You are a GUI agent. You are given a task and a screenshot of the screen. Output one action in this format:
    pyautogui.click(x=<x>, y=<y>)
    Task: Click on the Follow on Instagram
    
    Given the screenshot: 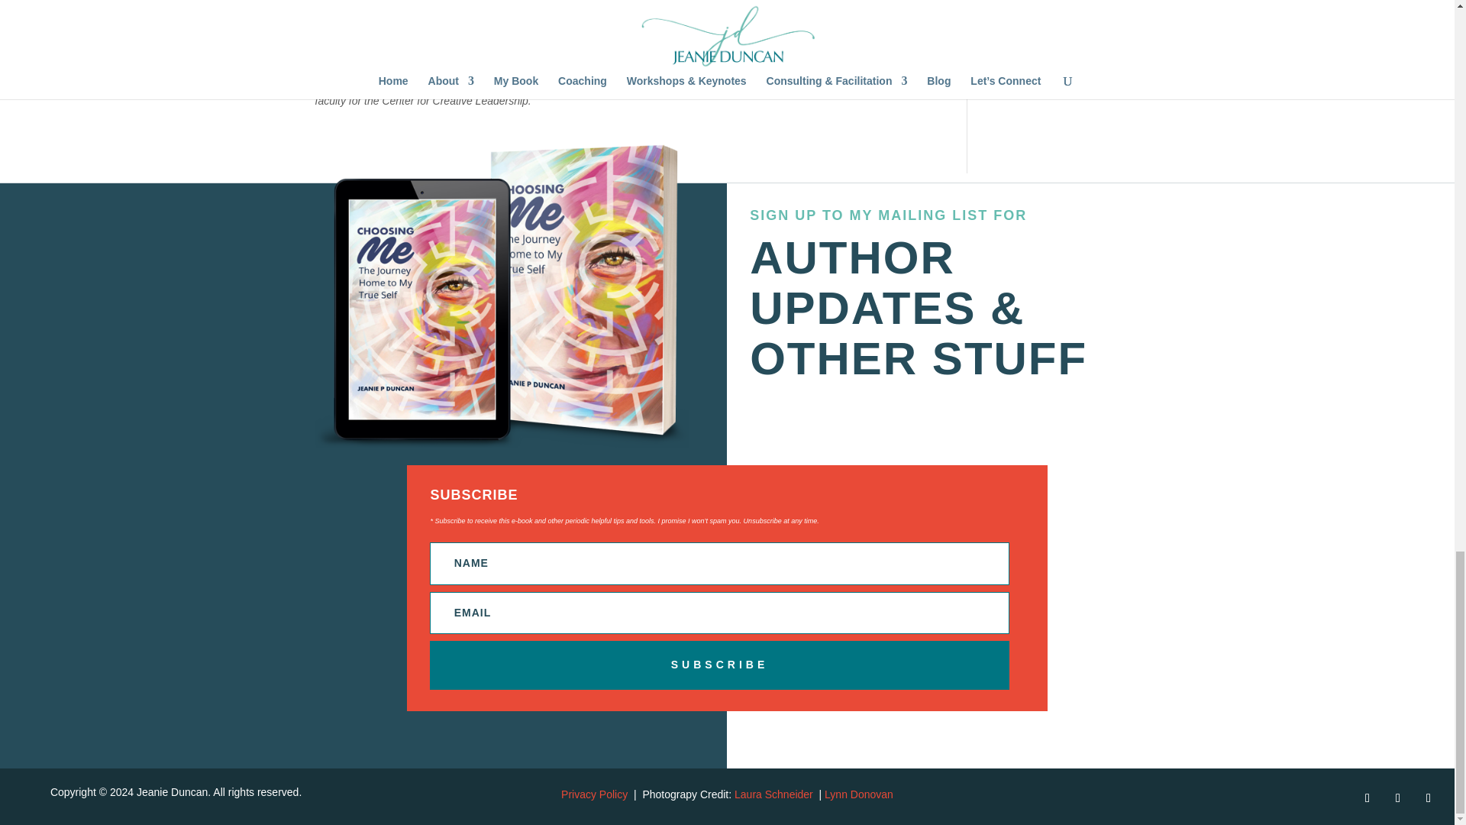 What is the action you would take?
    pyautogui.click(x=1397, y=797)
    